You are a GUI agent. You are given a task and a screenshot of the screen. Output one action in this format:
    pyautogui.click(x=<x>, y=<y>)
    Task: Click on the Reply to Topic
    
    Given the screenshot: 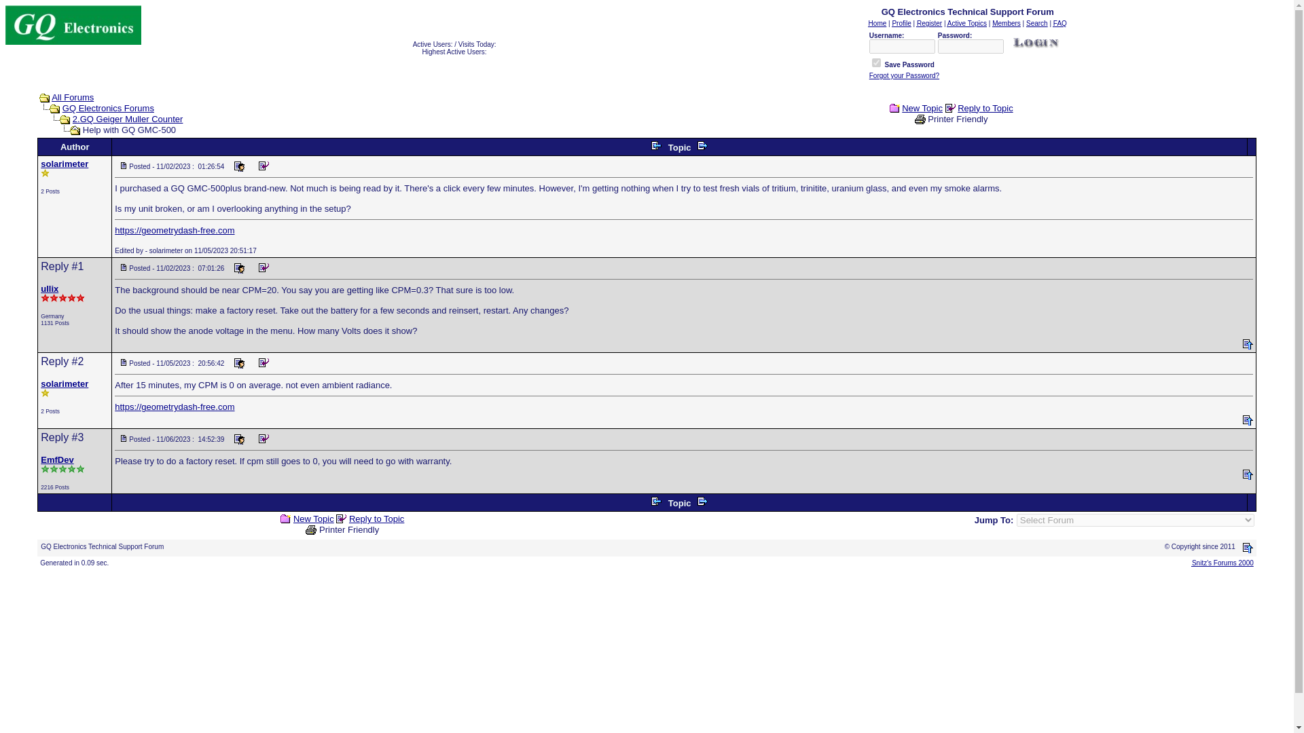 What is the action you would take?
    pyautogui.click(x=985, y=109)
    